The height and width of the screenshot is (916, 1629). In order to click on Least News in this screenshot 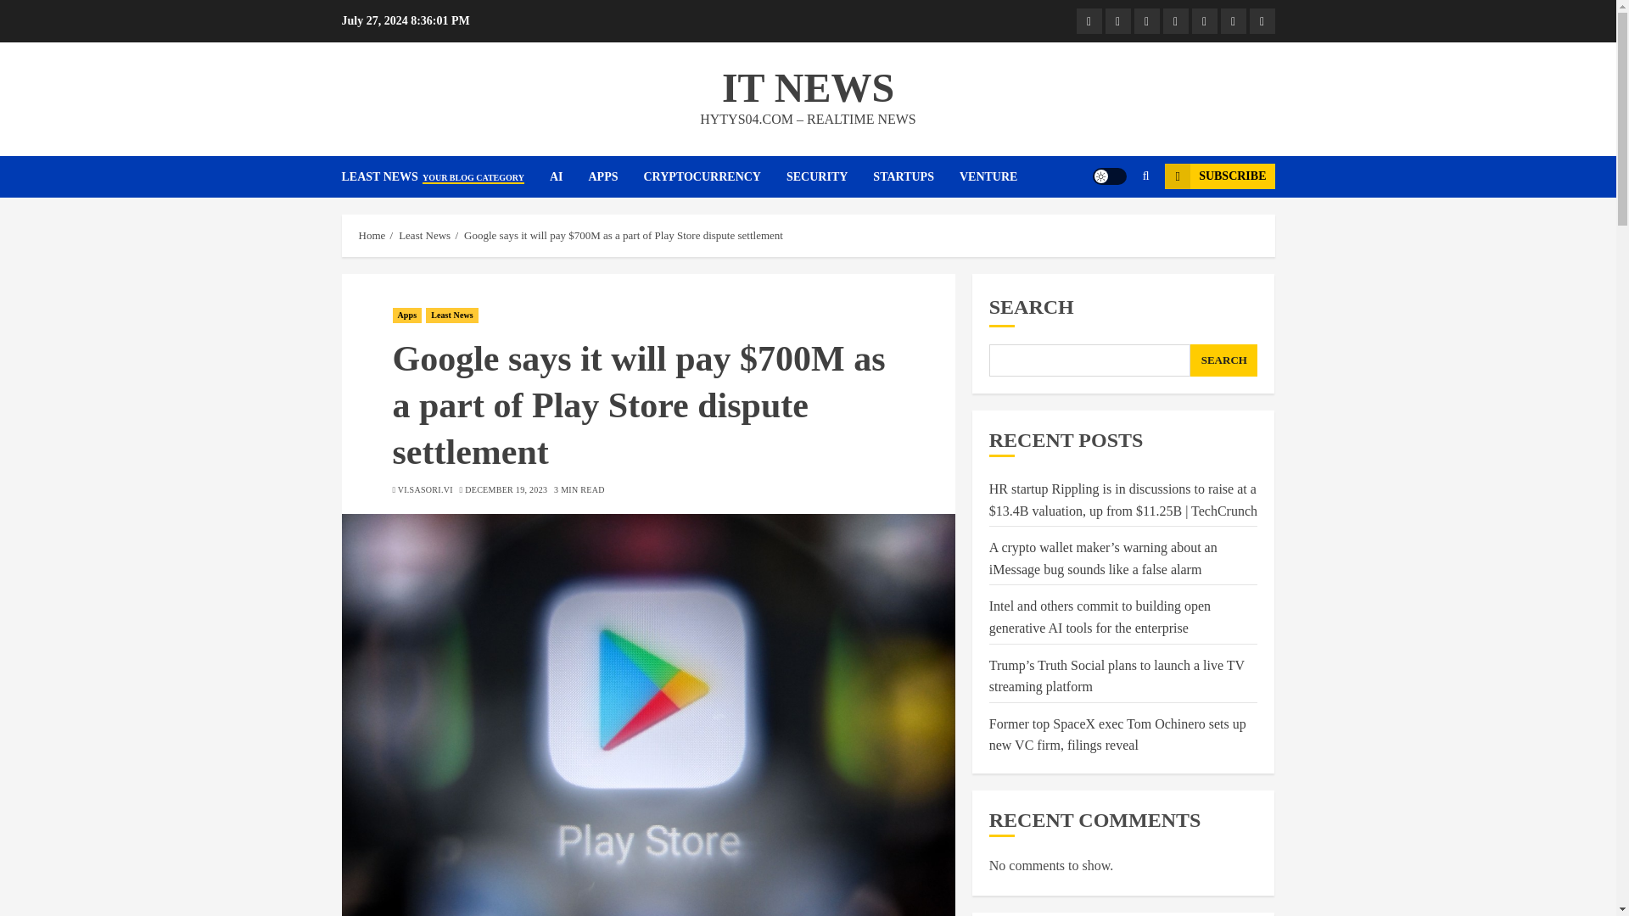, I will do `click(451, 316)`.